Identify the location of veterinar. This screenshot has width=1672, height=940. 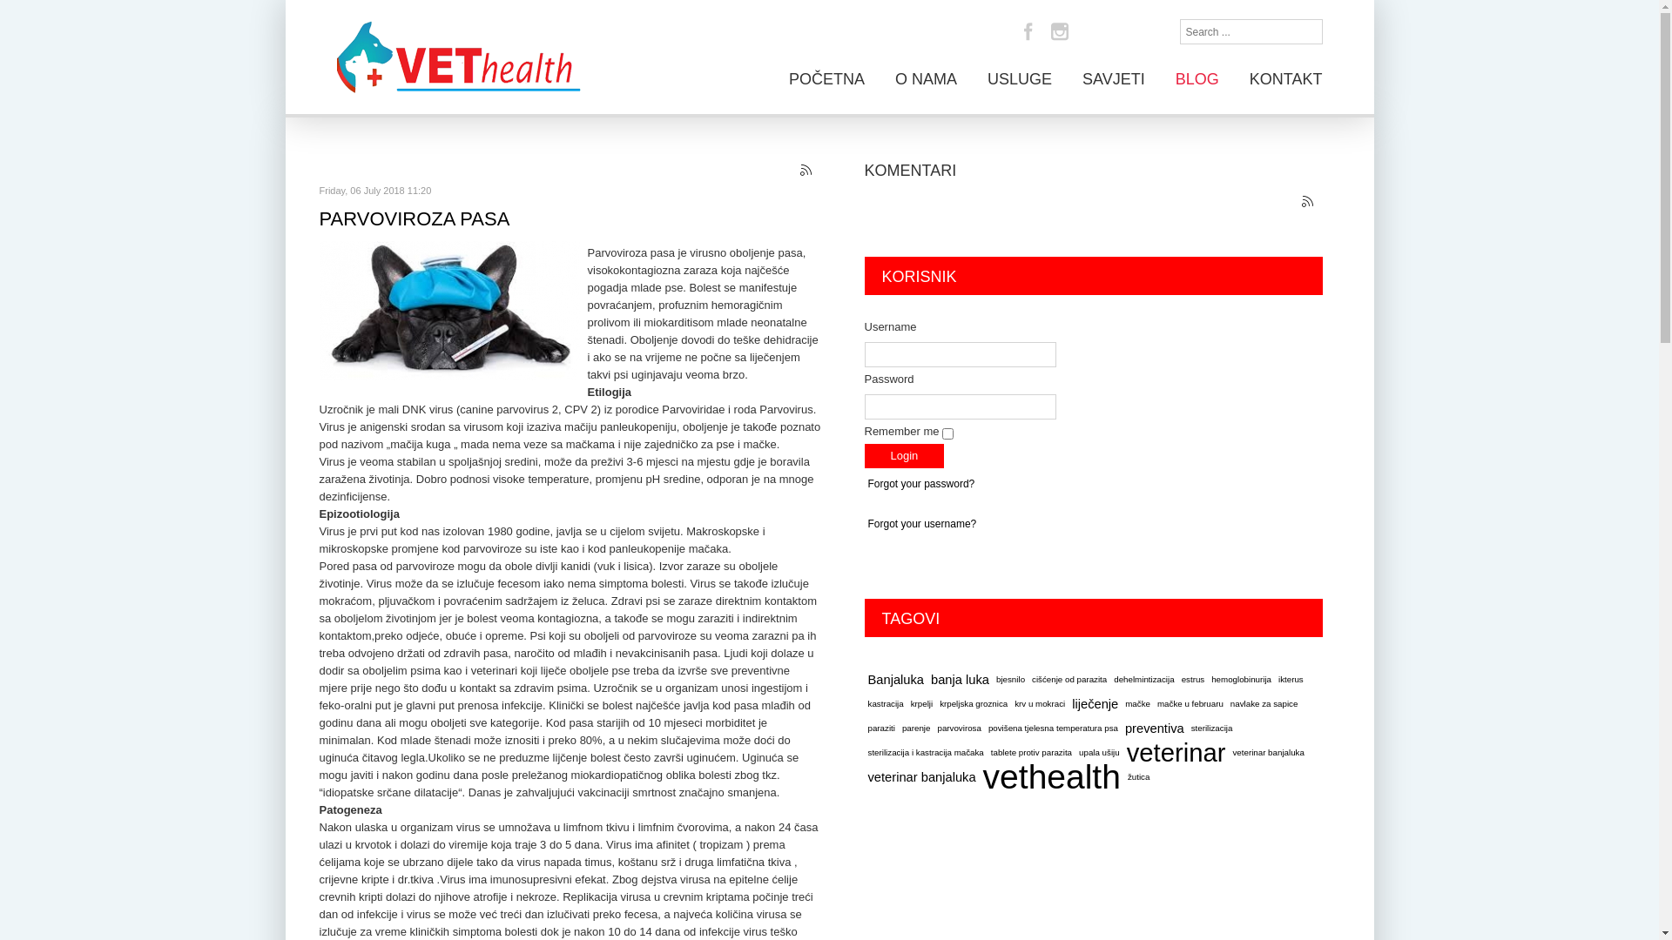
(1176, 753).